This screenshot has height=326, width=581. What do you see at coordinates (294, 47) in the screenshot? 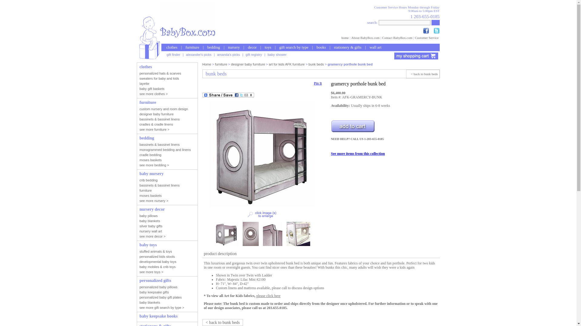
I see `personalized gifts` at bounding box center [294, 47].